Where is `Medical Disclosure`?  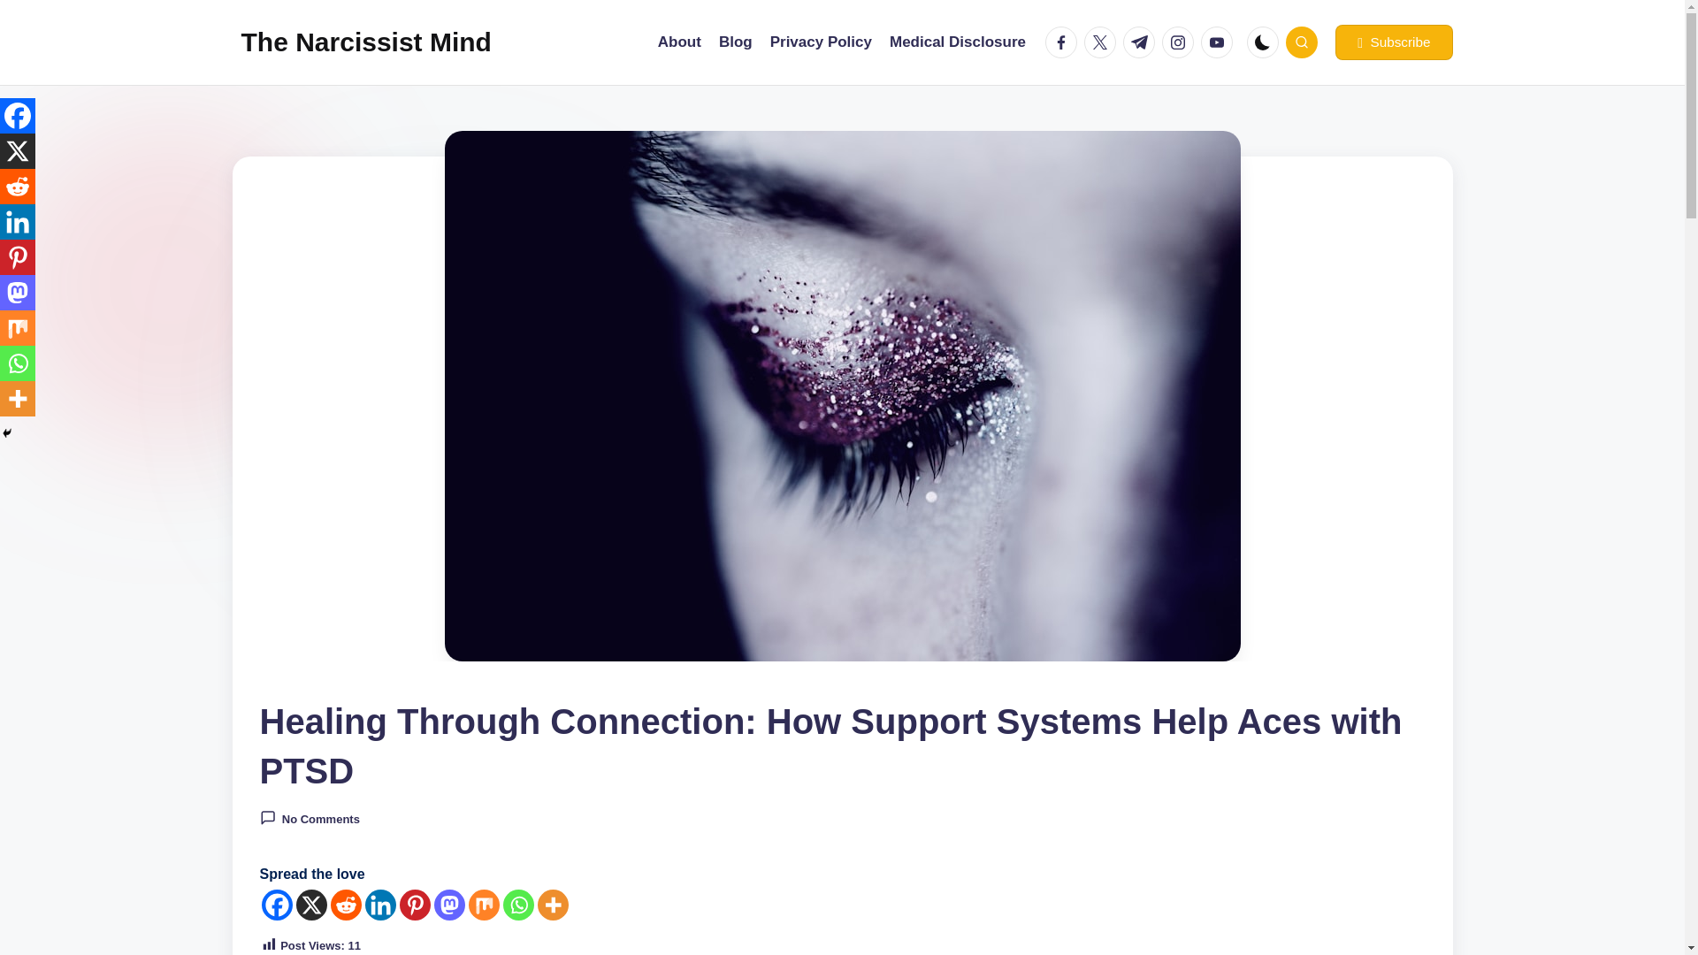 Medical Disclosure is located at coordinates (957, 42).